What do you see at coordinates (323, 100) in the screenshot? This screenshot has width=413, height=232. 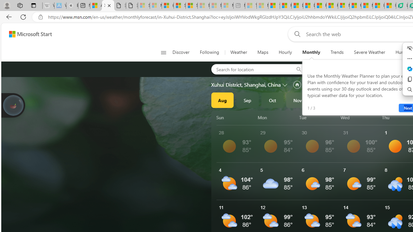 I see `Dec` at bounding box center [323, 100].